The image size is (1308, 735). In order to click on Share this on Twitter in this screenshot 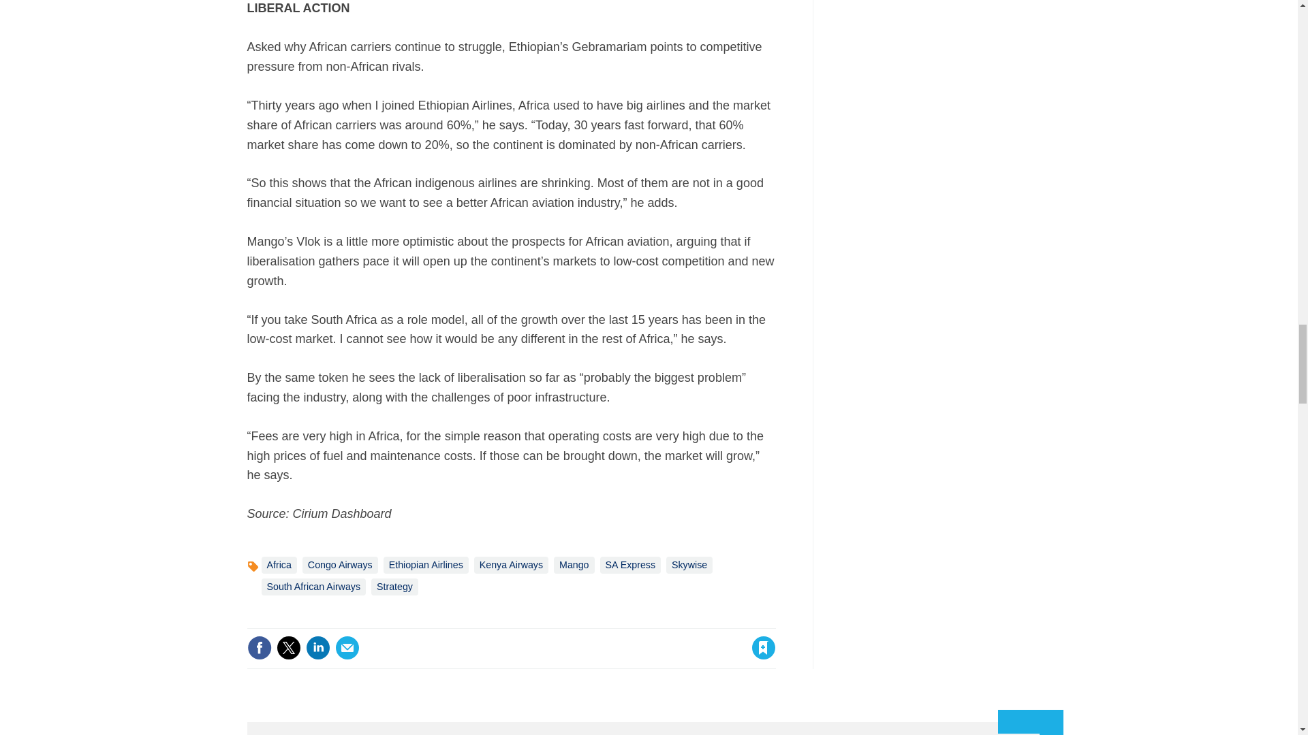, I will do `click(288, 648)`.